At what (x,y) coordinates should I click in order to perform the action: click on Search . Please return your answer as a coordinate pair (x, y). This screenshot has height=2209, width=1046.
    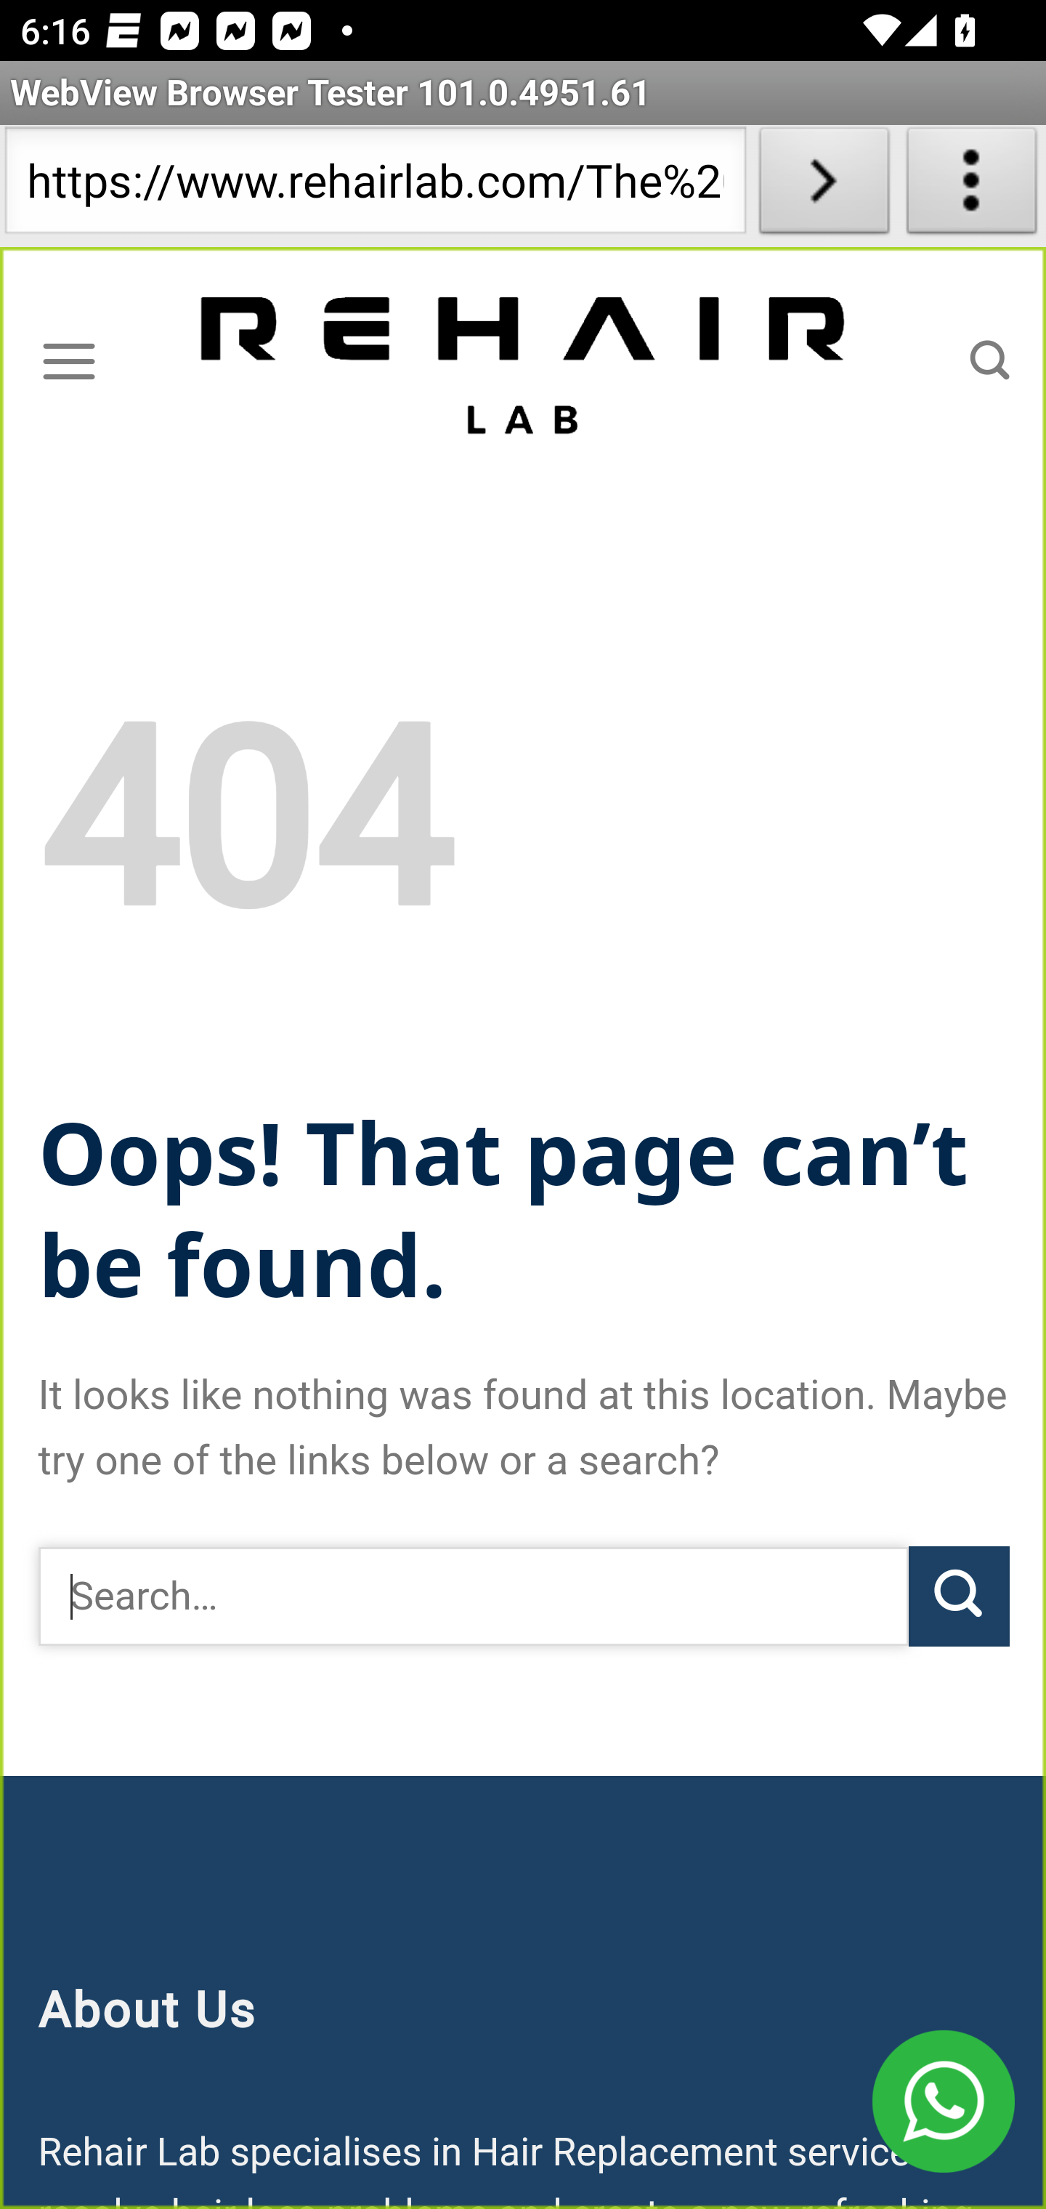
    Looking at the image, I should click on (989, 360).